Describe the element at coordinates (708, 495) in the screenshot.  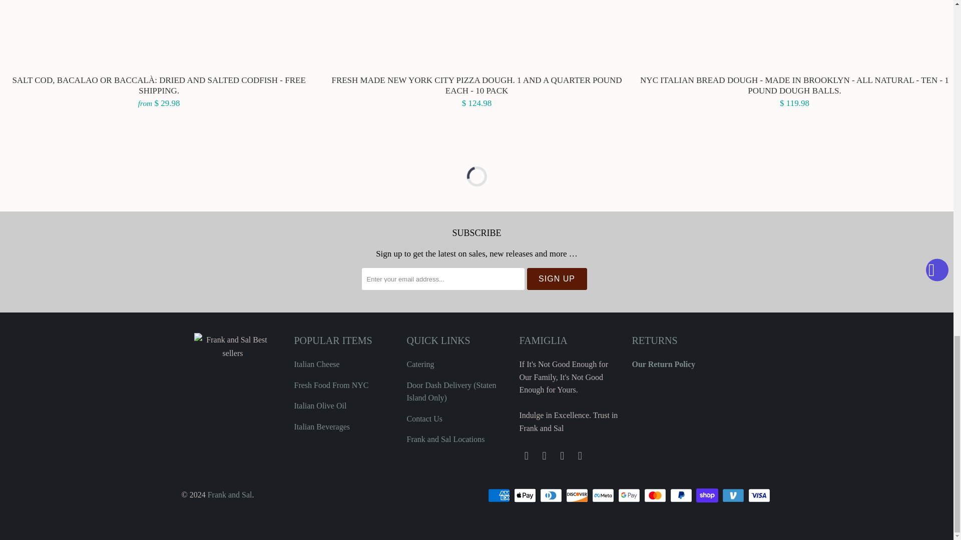
I see `Shop Pay` at that location.